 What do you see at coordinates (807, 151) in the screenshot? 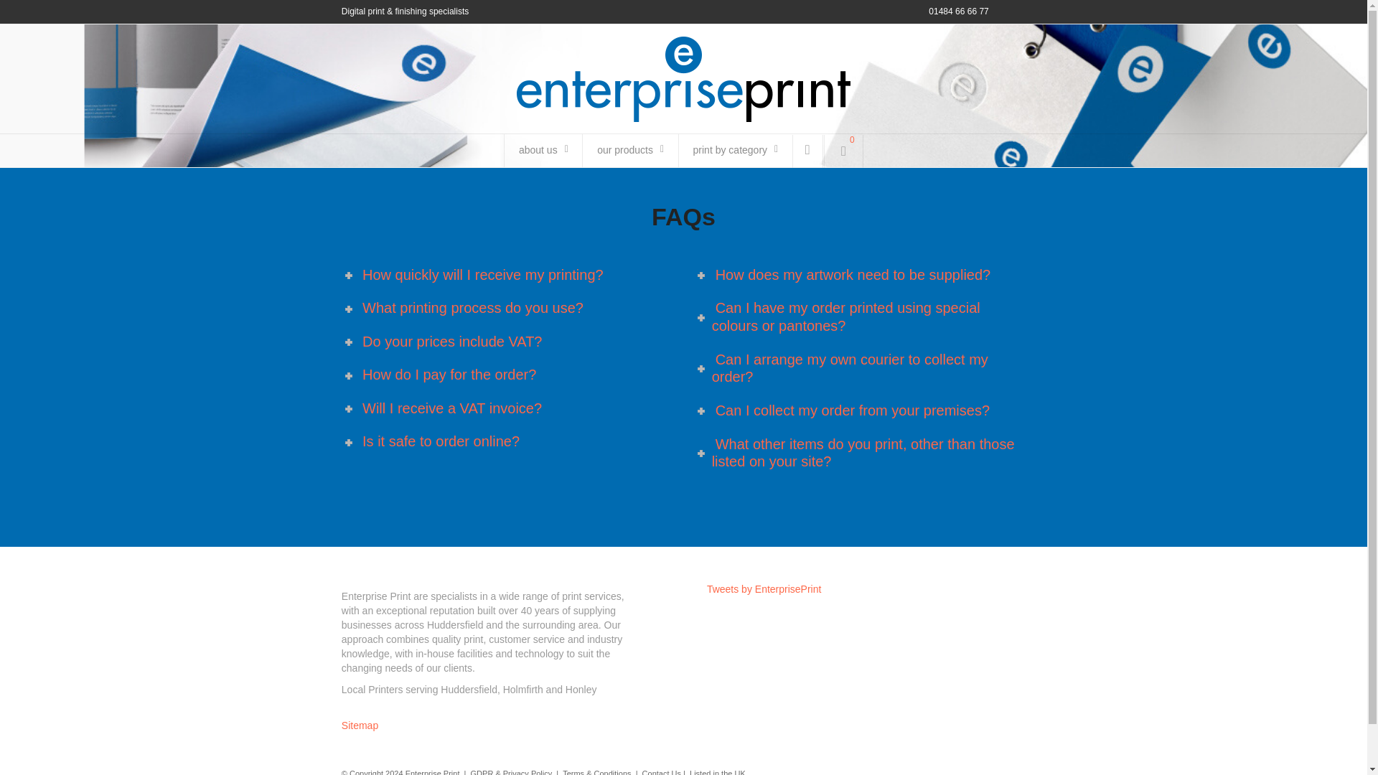
I see `My Account` at bounding box center [807, 151].